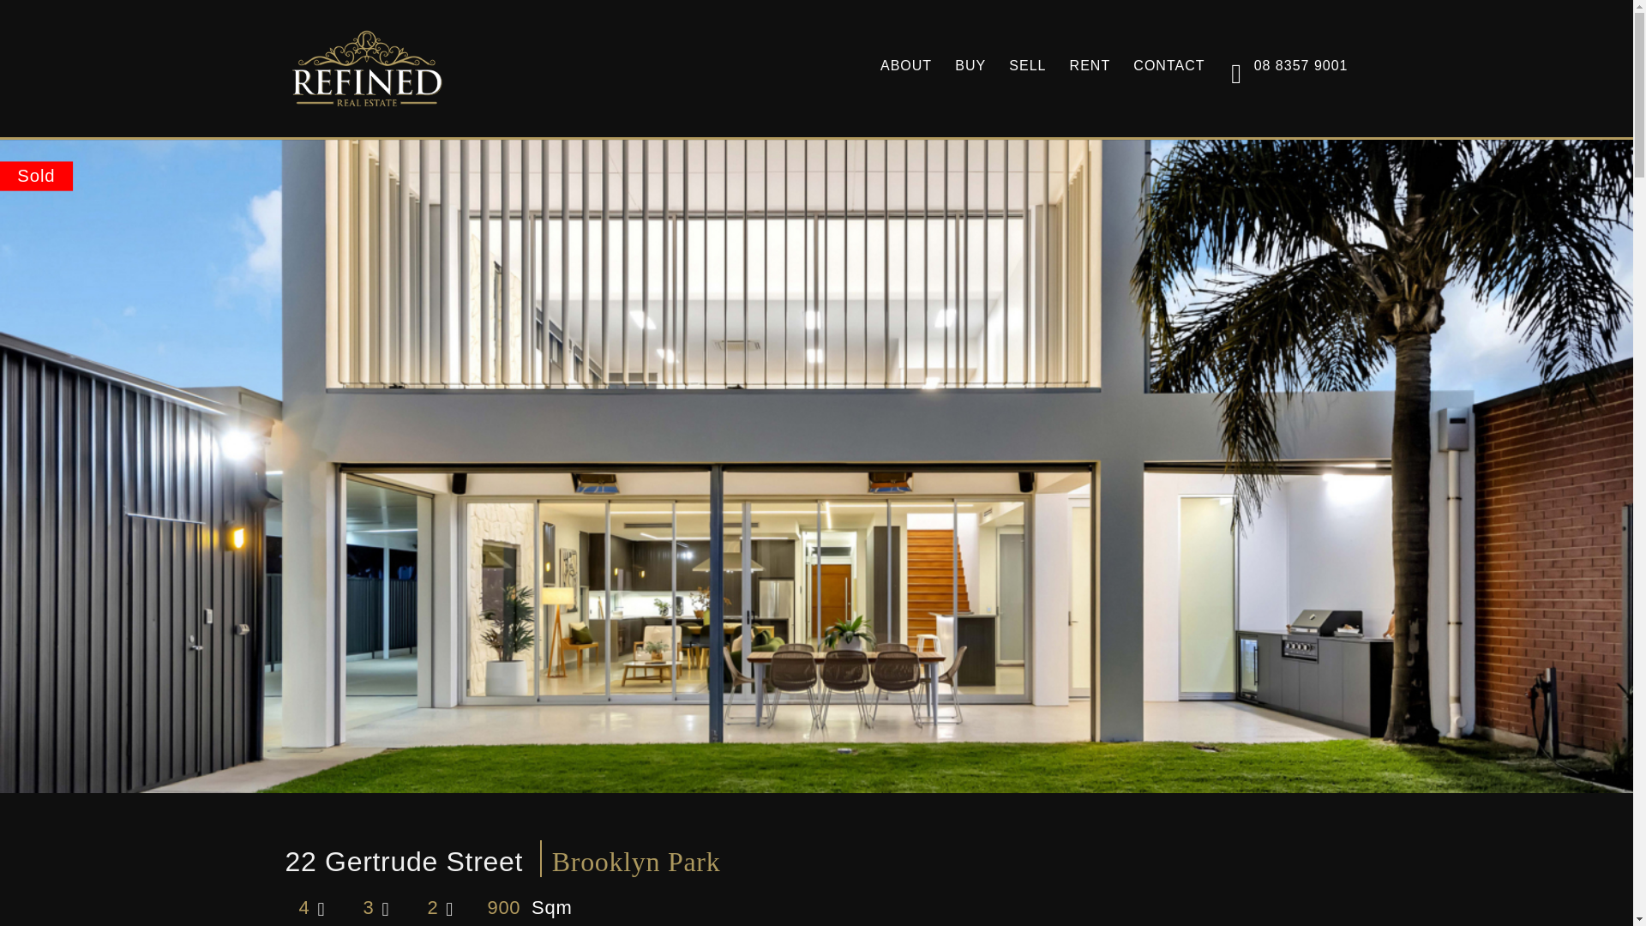  I want to click on CONTACT, so click(1169, 66).